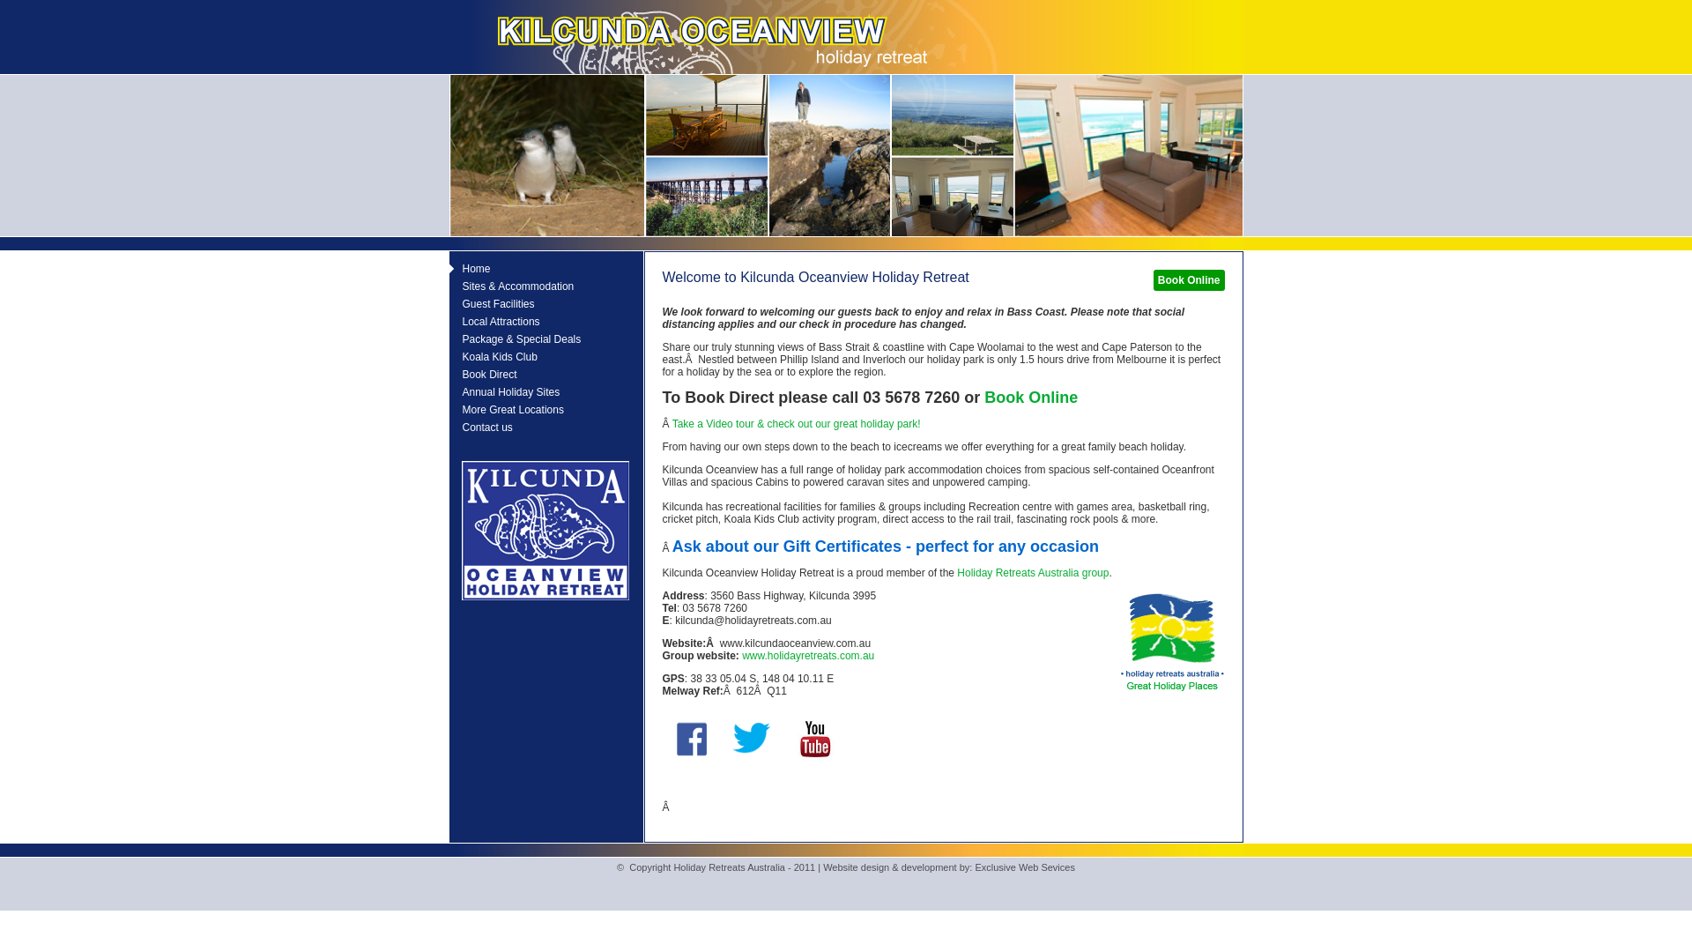  What do you see at coordinates (890, 867) in the screenshot?
I see `Website design & development` at bounding box center [890, 867].